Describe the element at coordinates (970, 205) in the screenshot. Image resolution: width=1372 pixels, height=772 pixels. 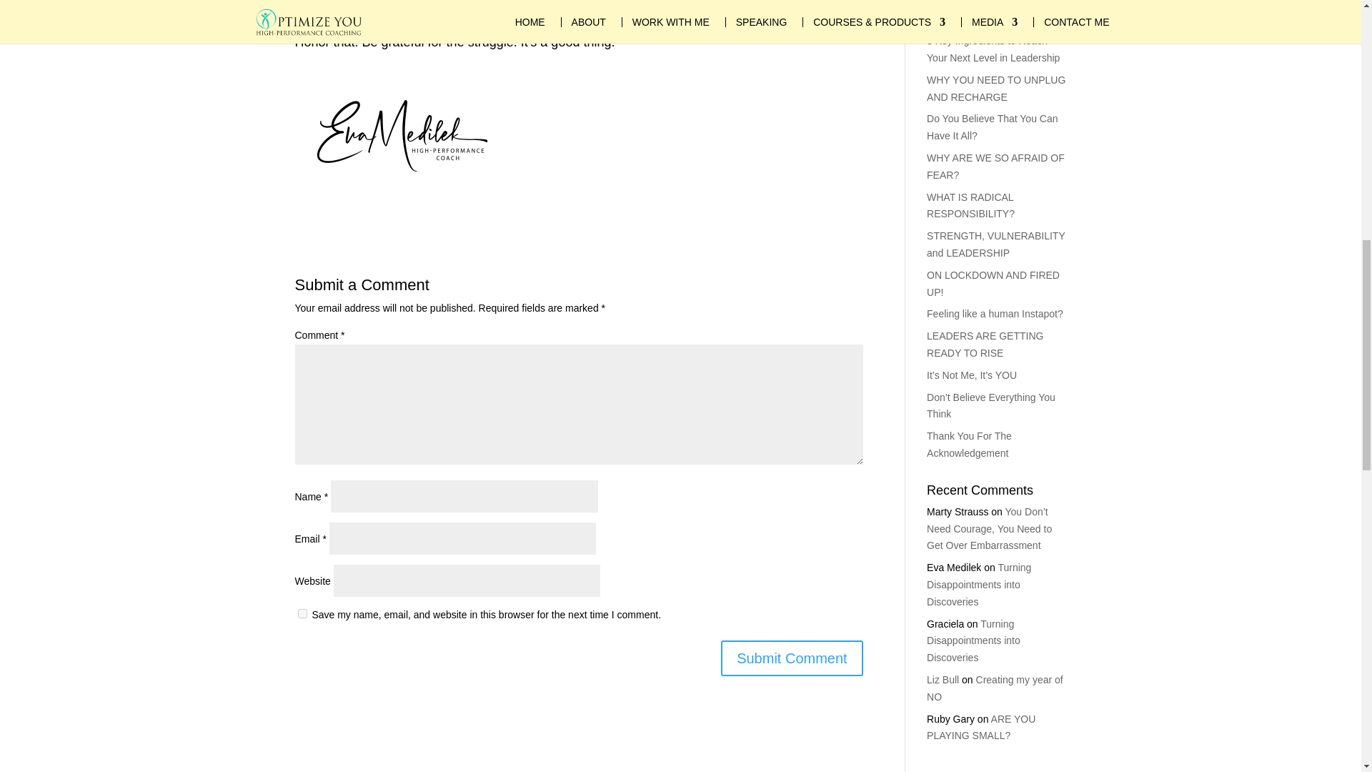
I see `WHAT IS RADICAL RESPONSIBILITY?` at that location.